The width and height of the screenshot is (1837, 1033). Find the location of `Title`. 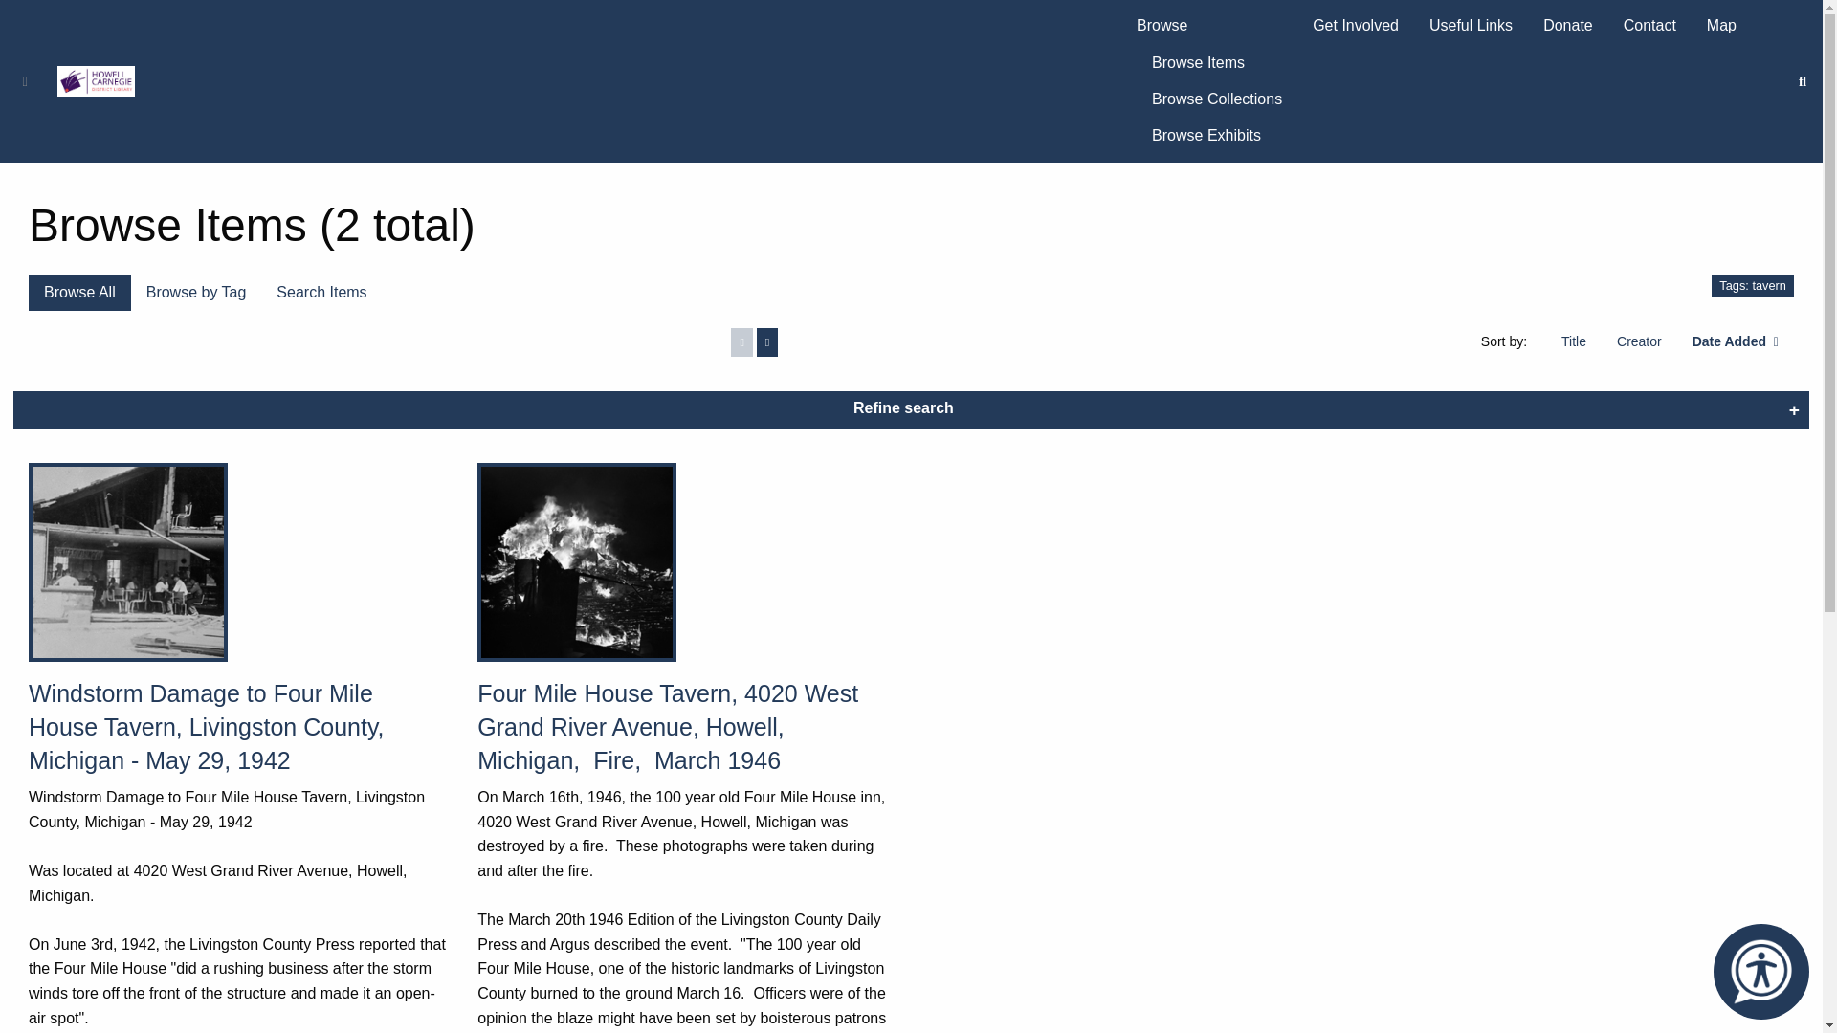

Title is located at coordinates (1574, 341).